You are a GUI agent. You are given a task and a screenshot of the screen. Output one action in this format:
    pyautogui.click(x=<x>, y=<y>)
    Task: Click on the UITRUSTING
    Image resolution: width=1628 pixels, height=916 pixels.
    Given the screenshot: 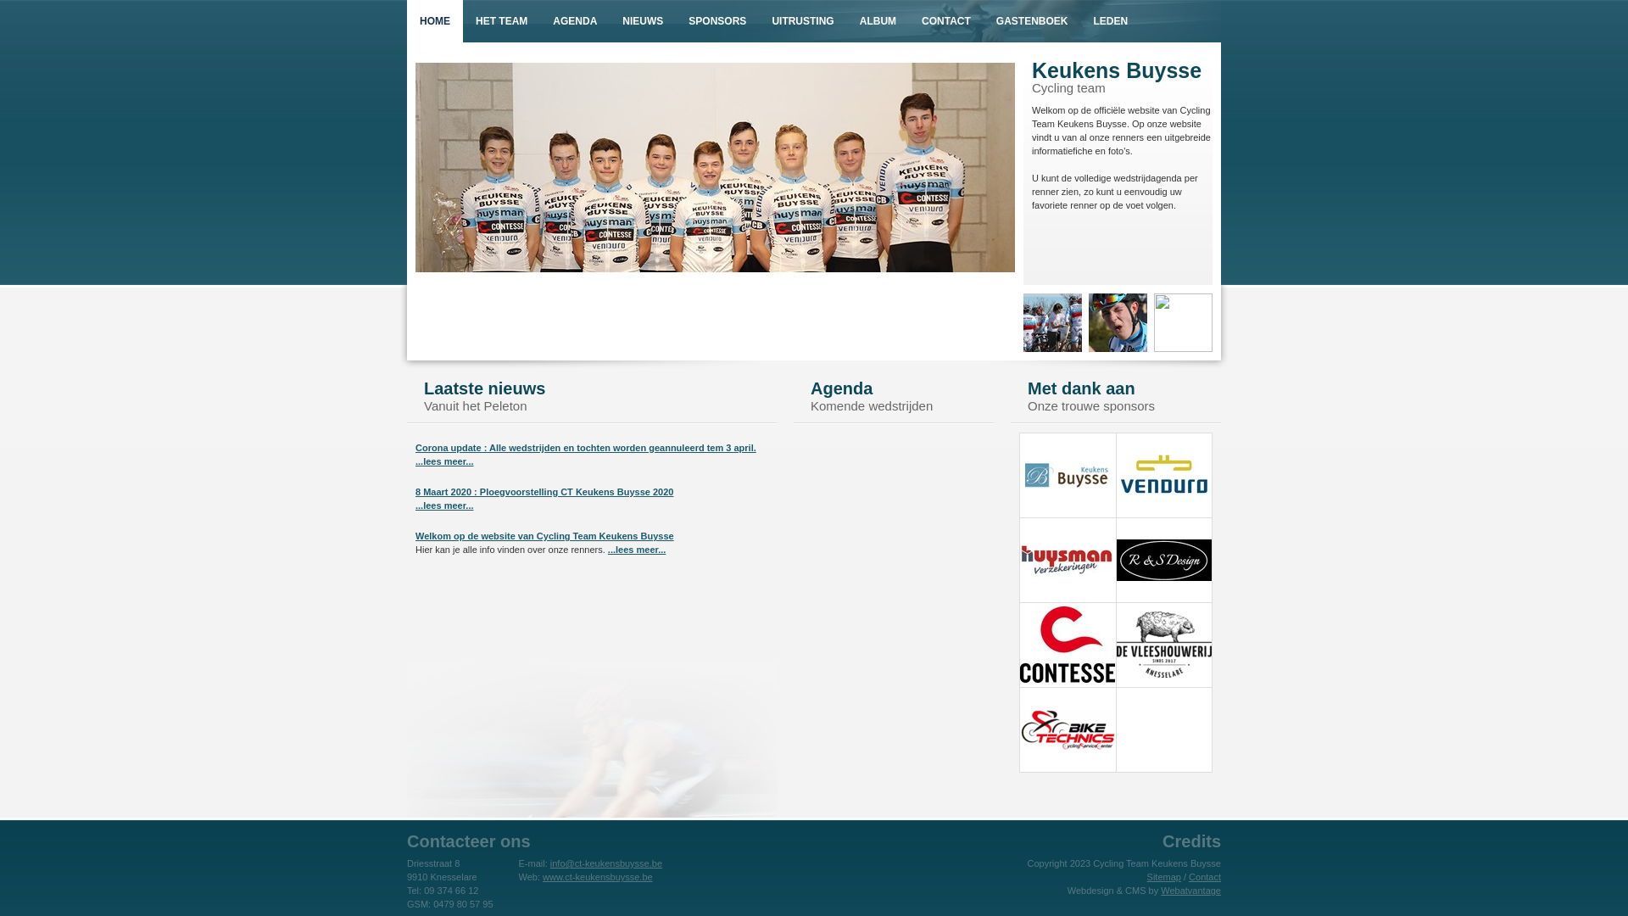 What is the action you would take?
    pyautogui.click(x=802, y=21)
    